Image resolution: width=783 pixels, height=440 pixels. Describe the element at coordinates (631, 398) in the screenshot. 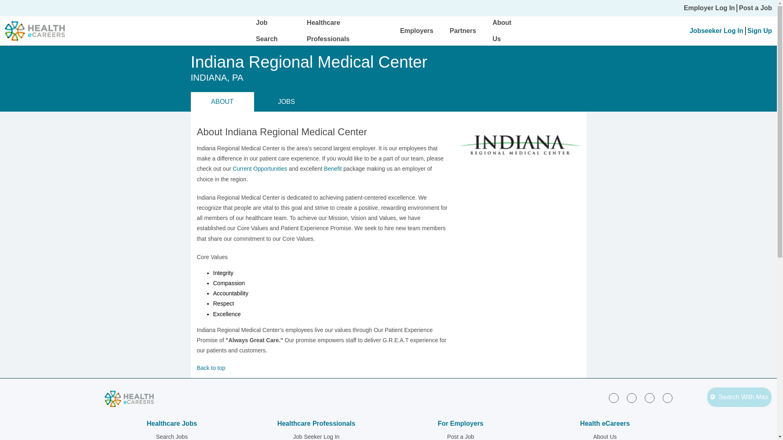

I see `facebook` at that location.